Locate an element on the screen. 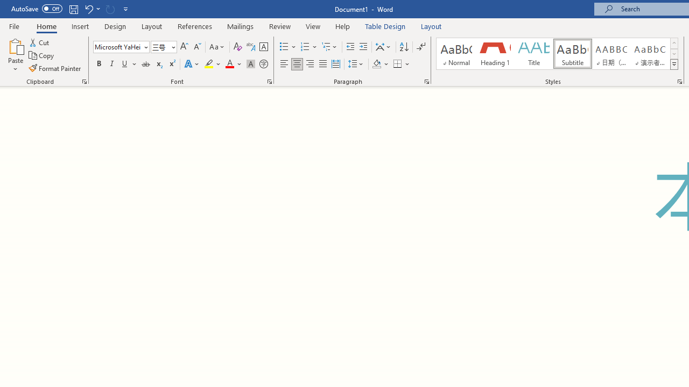 The width and height of the screenshot is (689, 387). Font Color Red is located at coordinates (229, 64).